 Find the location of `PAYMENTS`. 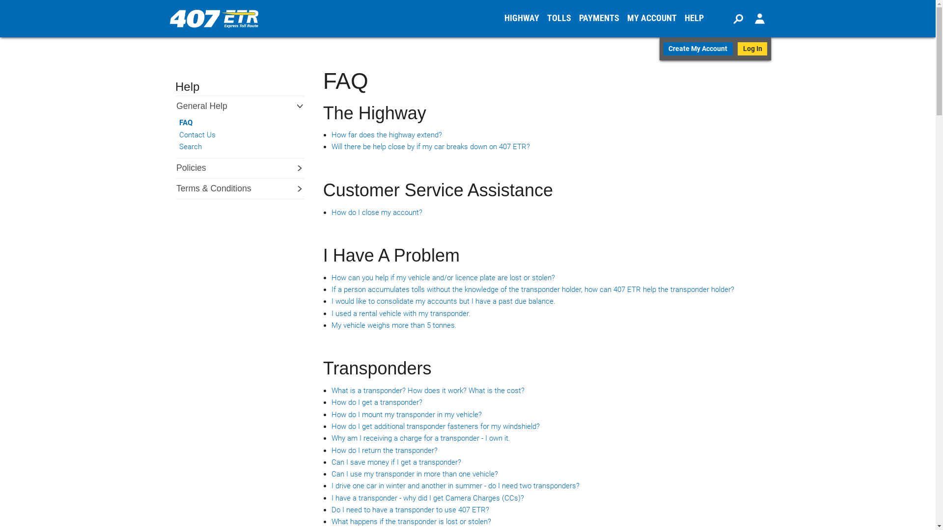

PAYMENTS is located at coordinates (599, 19).